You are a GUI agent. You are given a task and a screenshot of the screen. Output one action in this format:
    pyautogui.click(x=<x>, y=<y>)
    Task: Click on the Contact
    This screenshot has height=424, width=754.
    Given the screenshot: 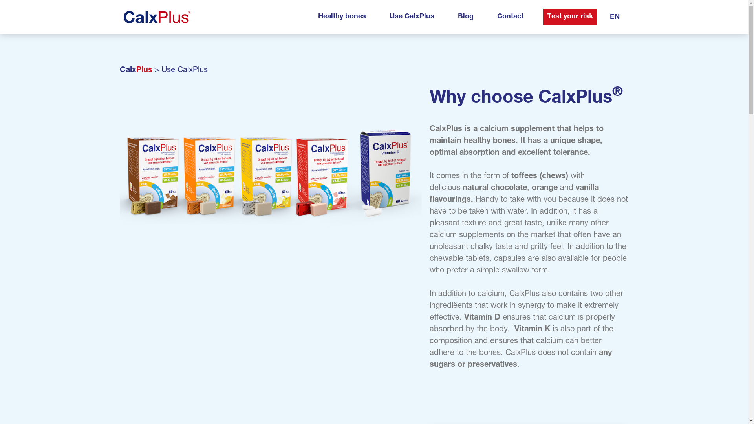 What is the action you would take?
    pyautogui.click(x=511, y=17)
    